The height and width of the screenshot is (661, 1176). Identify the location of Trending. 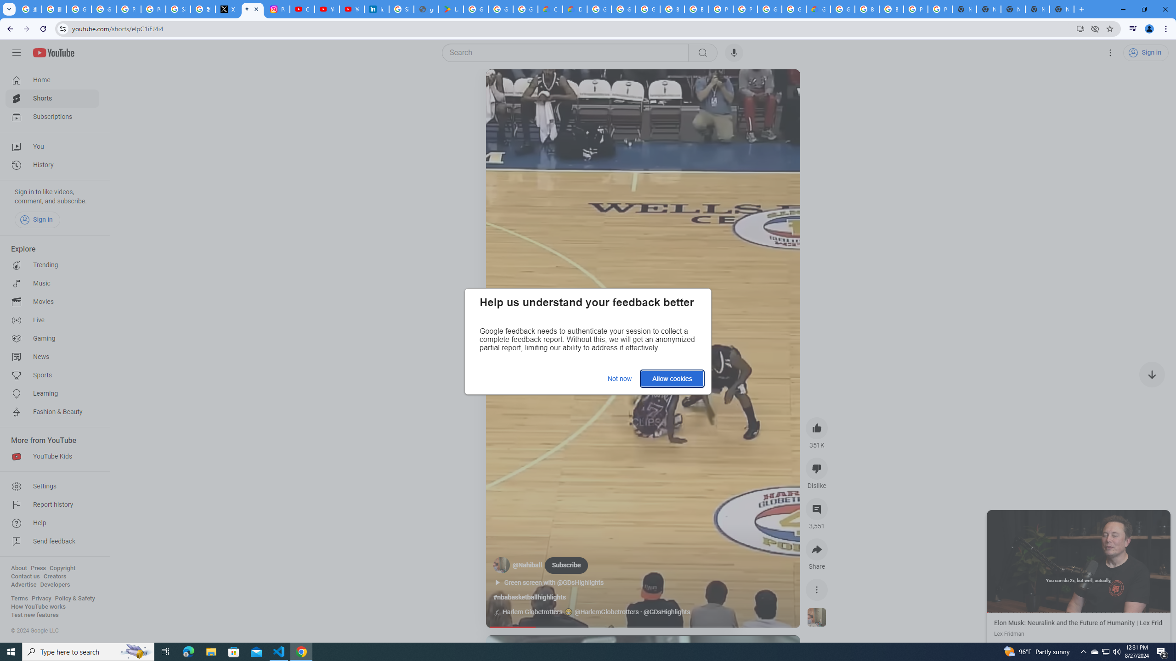
(52, 265).